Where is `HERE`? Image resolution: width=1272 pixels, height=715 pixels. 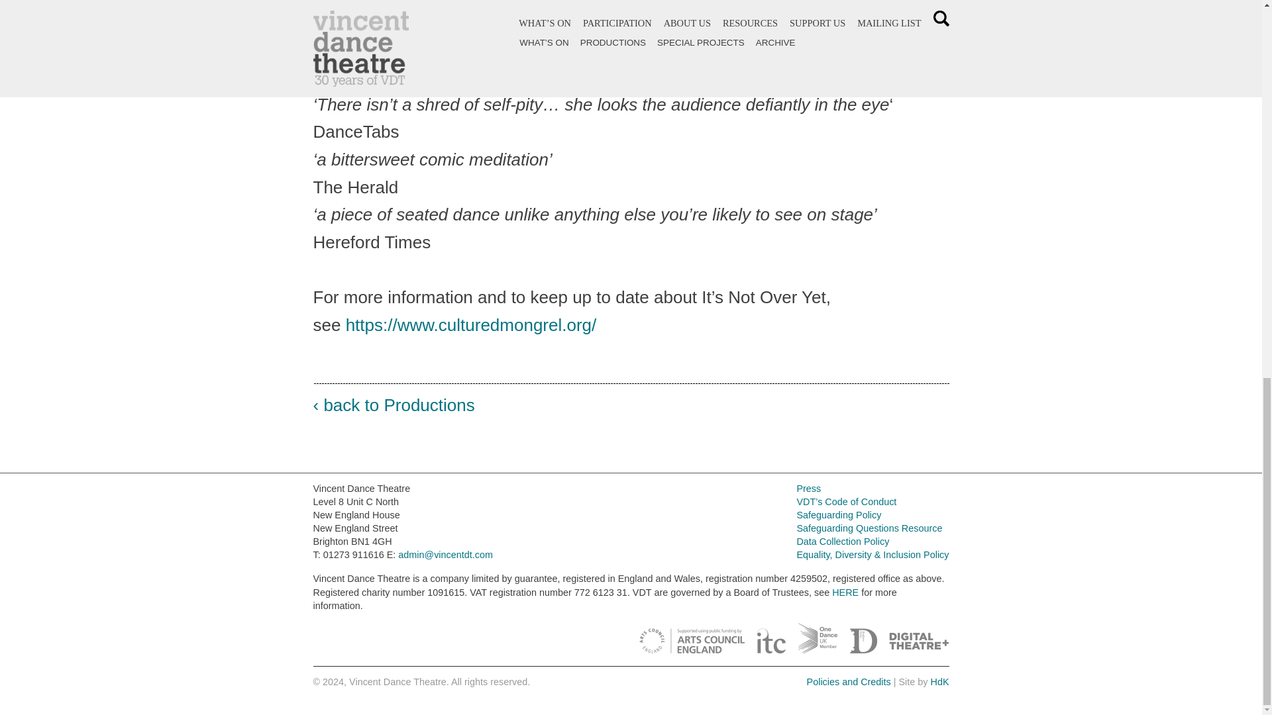
HERE is located at coordinates (845, 592).